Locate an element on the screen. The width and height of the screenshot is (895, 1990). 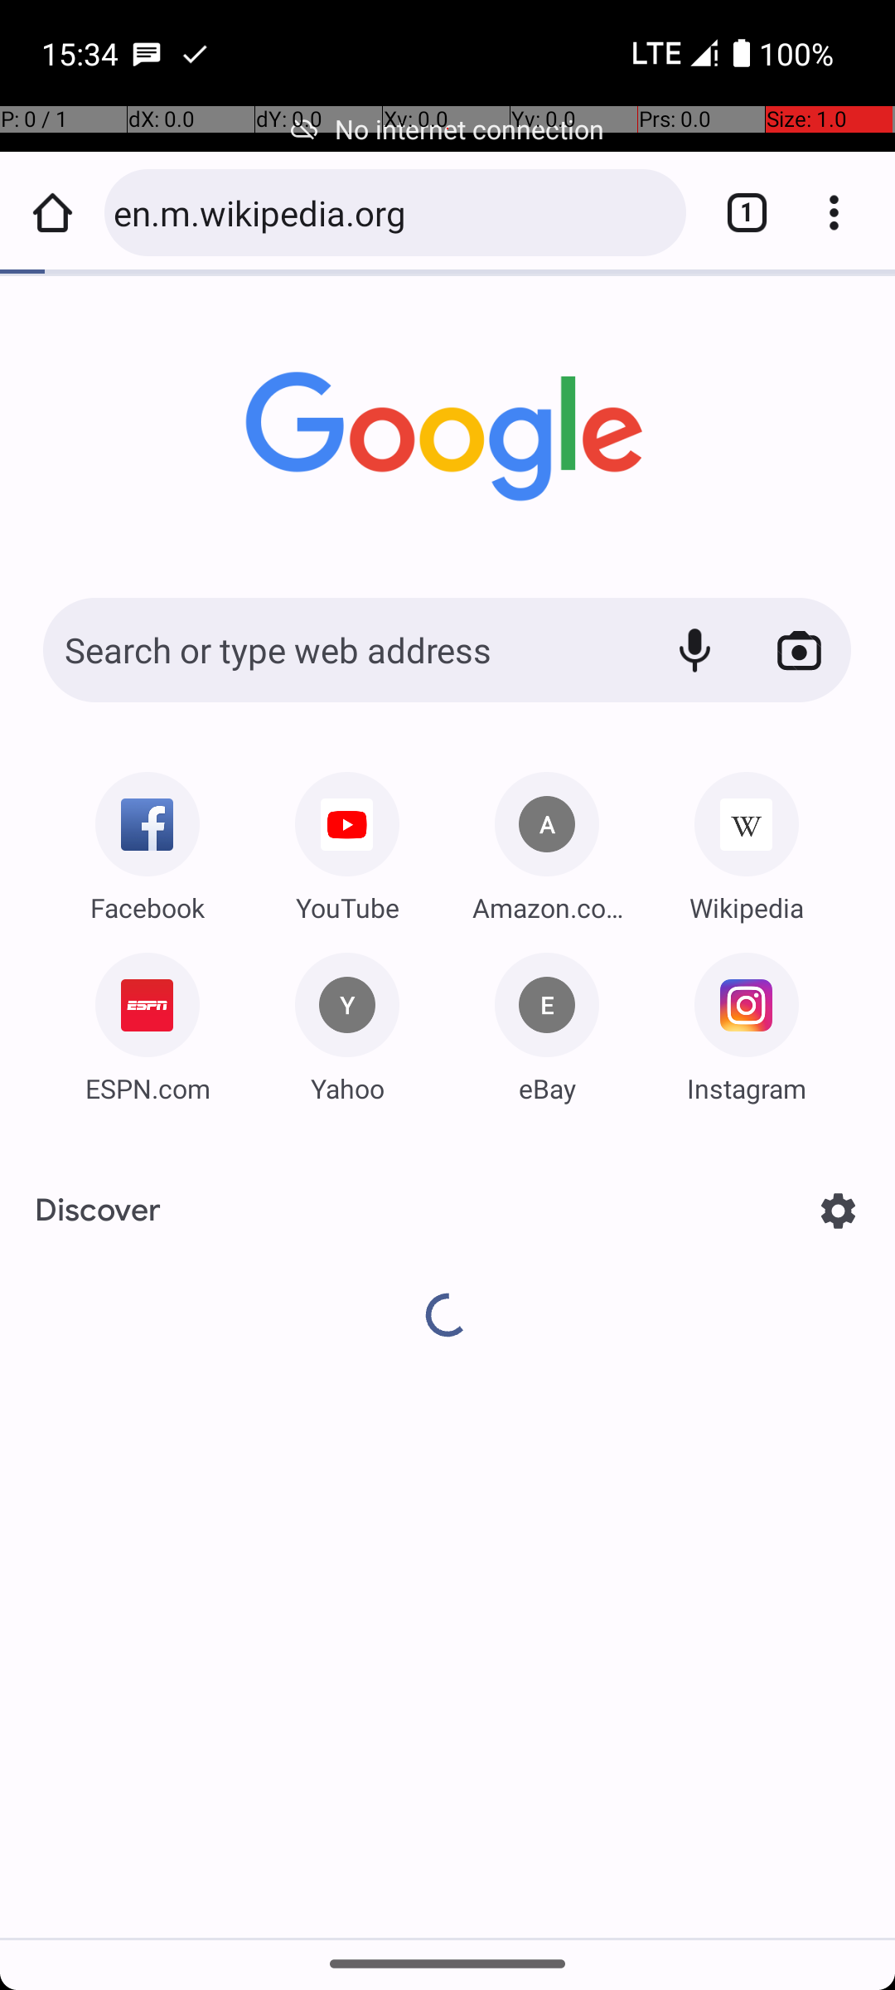
ESPN.com is located at coordinates (148, 1088).